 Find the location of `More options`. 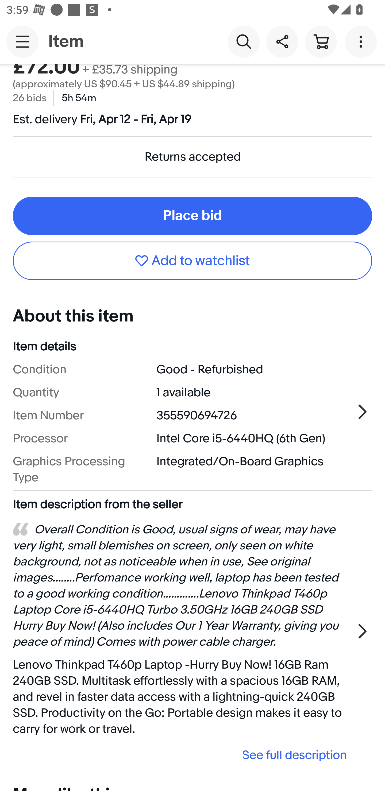

More options is located at coordinates (363, 41).